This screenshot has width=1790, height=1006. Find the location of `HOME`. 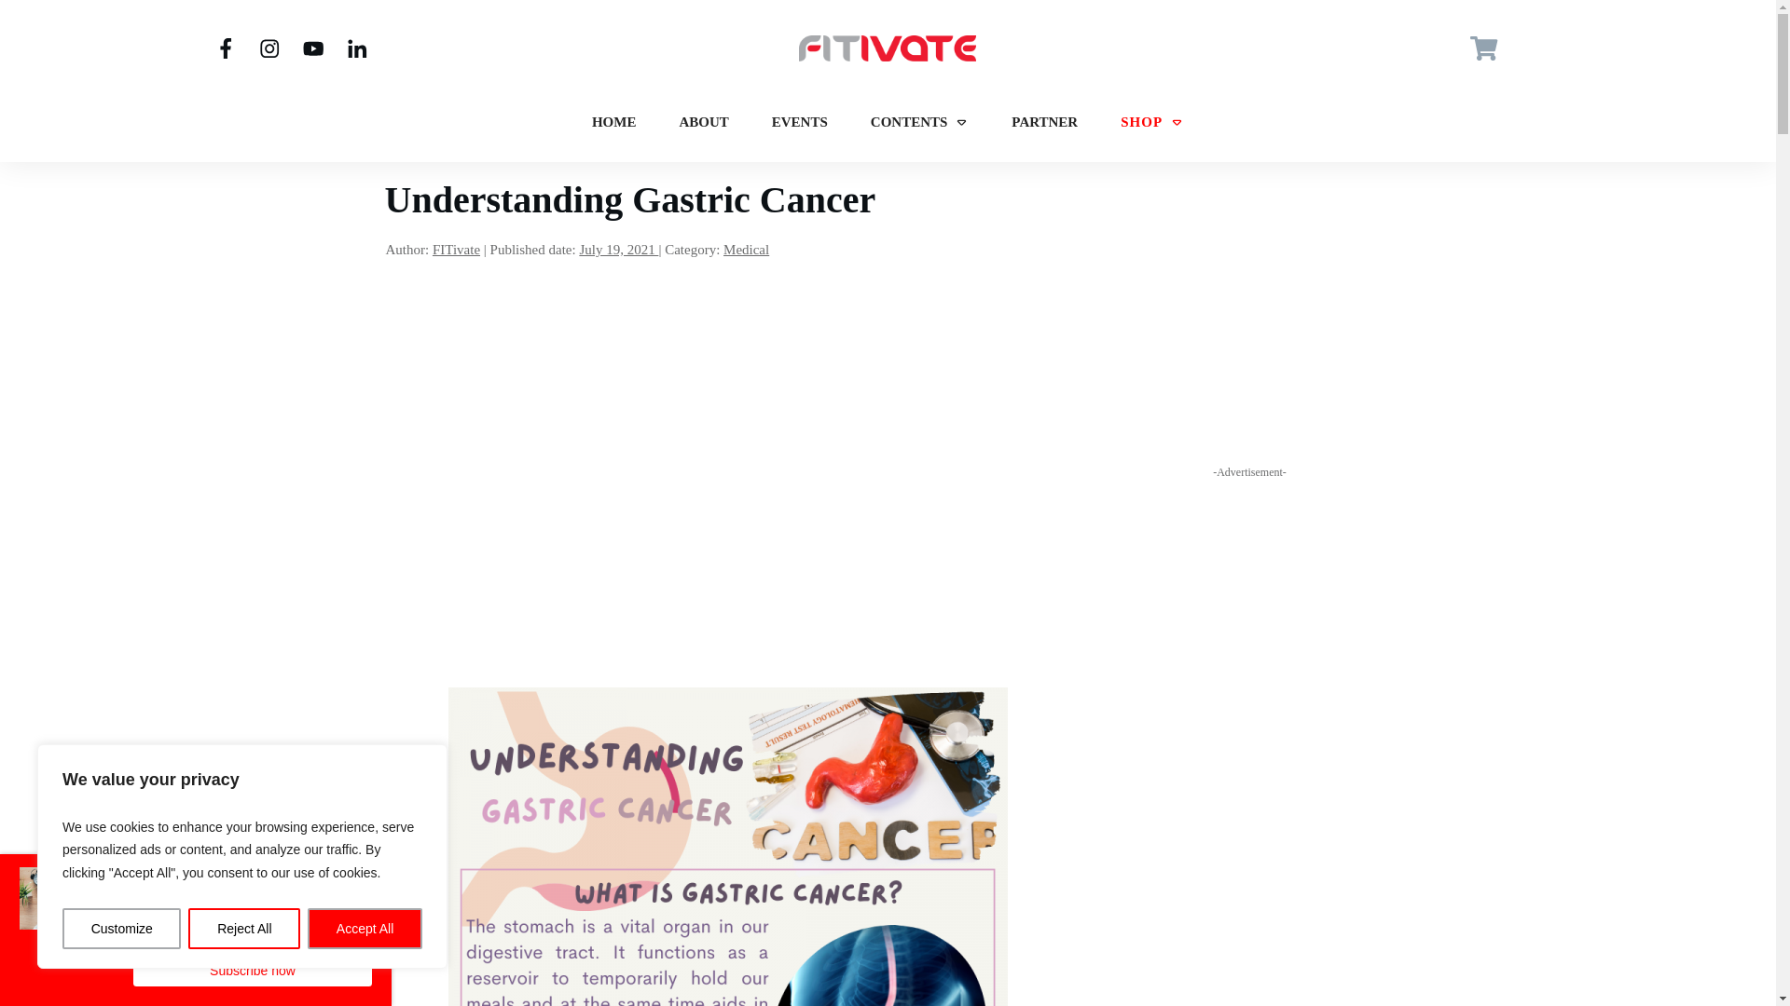

HOME is located at coordinates (614, 121).